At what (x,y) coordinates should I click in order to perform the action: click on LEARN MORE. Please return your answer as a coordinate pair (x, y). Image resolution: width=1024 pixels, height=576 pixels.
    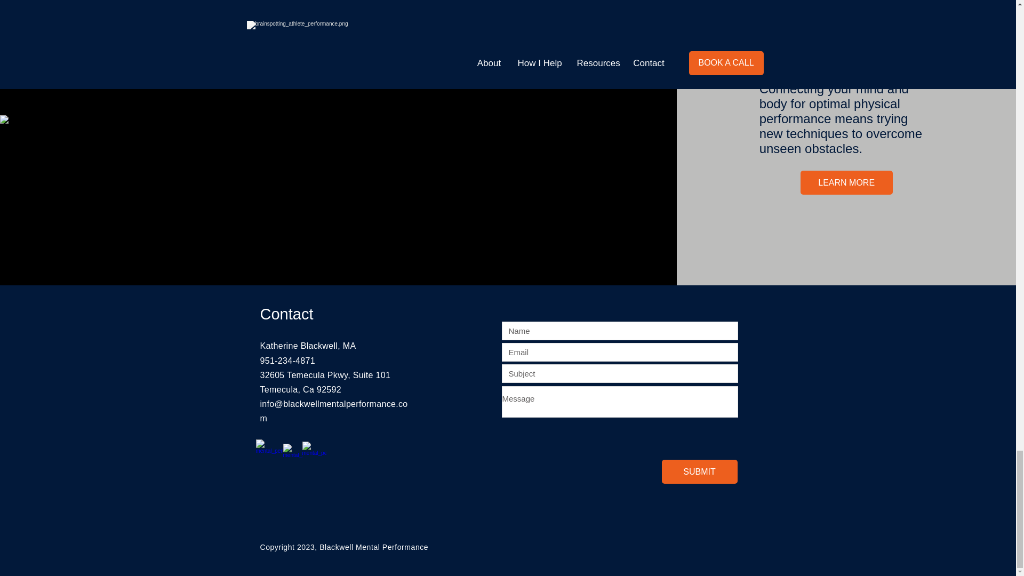
    Looking at the image, I should click on (847, 182).